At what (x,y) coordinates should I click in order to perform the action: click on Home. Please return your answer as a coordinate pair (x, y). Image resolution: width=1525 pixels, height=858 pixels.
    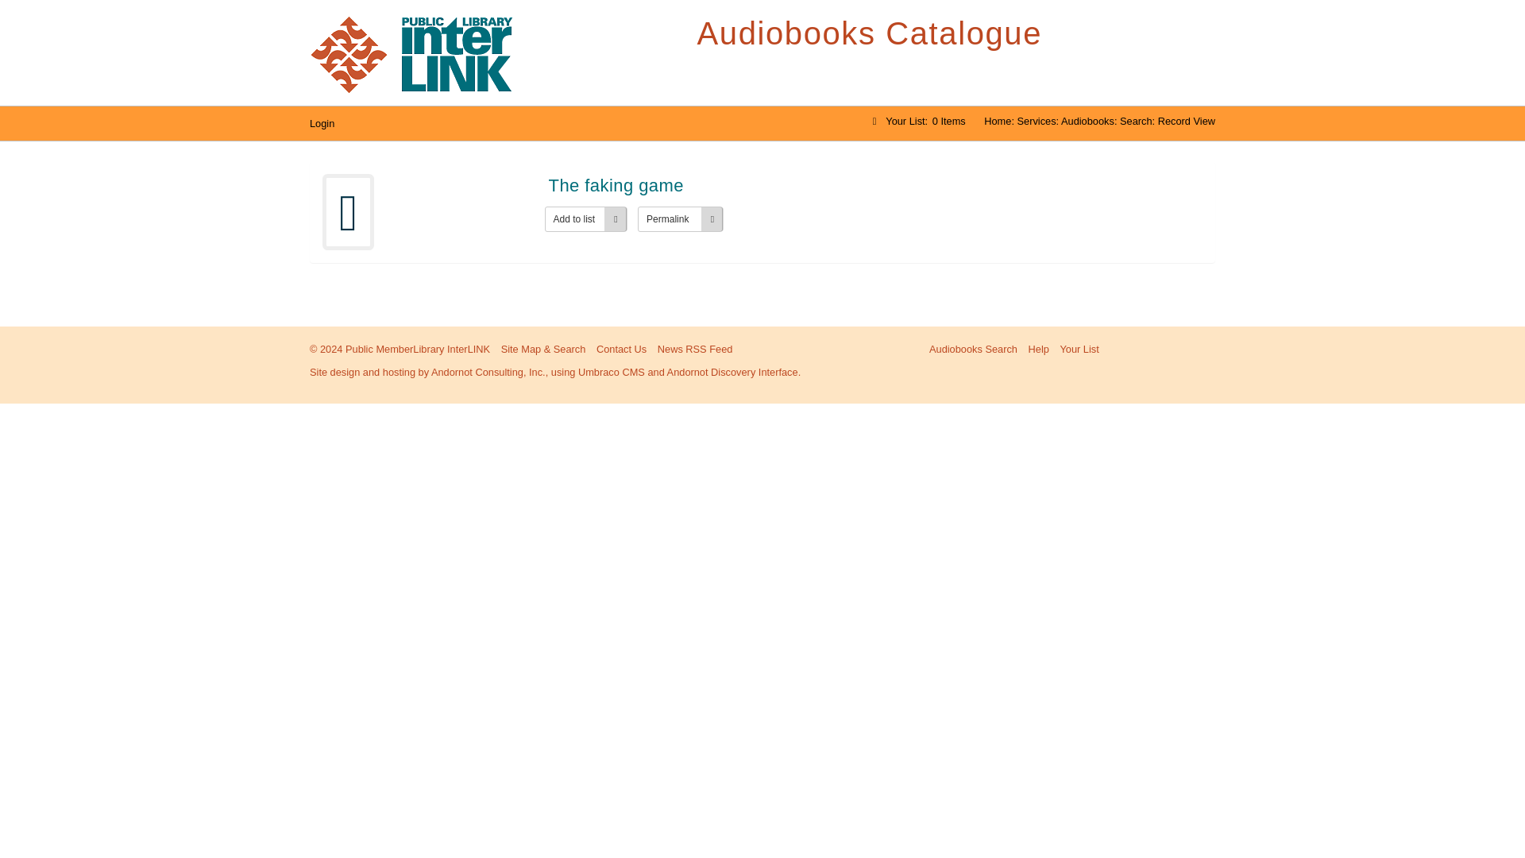
    Looking at the image, I should click on (997, 121).